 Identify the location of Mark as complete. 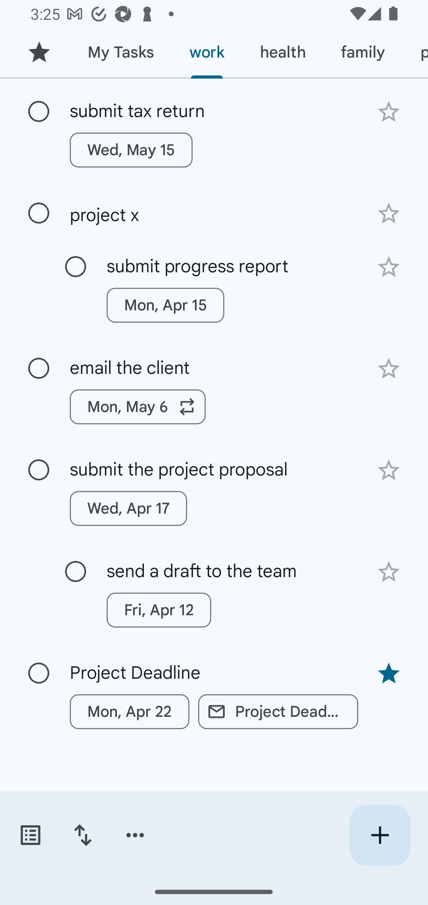
(76, 267).